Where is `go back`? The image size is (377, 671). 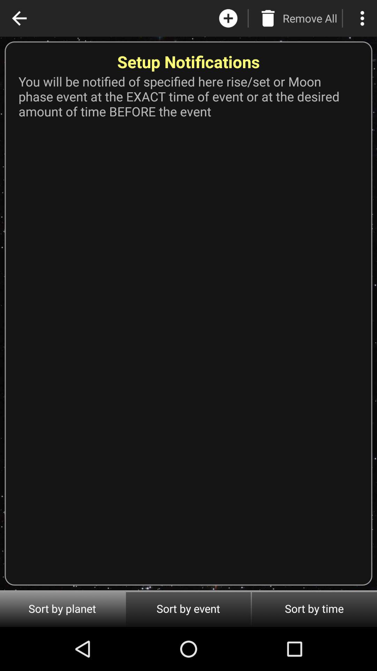
go back is located at coordinates (19, 18).